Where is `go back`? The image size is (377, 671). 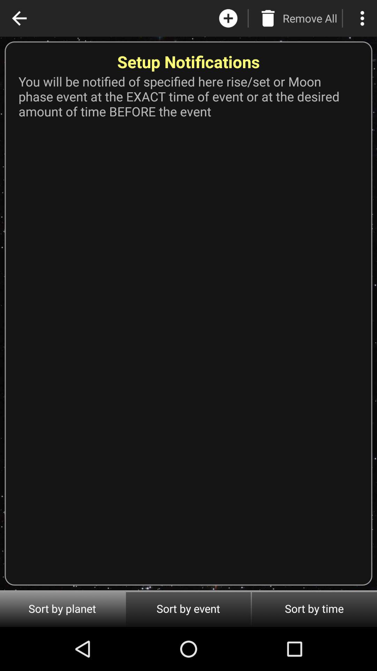
go back is located at coordinates (19, 18).